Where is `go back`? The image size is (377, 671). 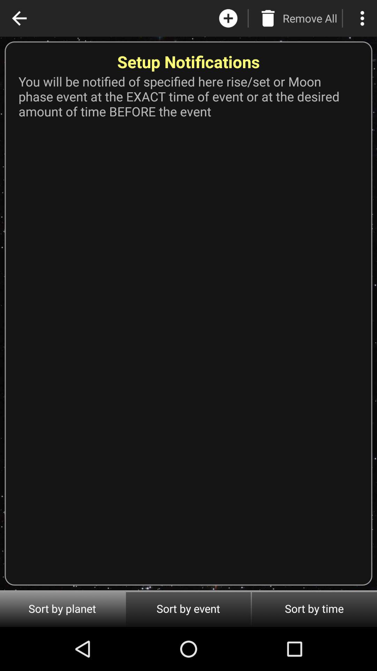
go back is located at coordinates (19, 18).